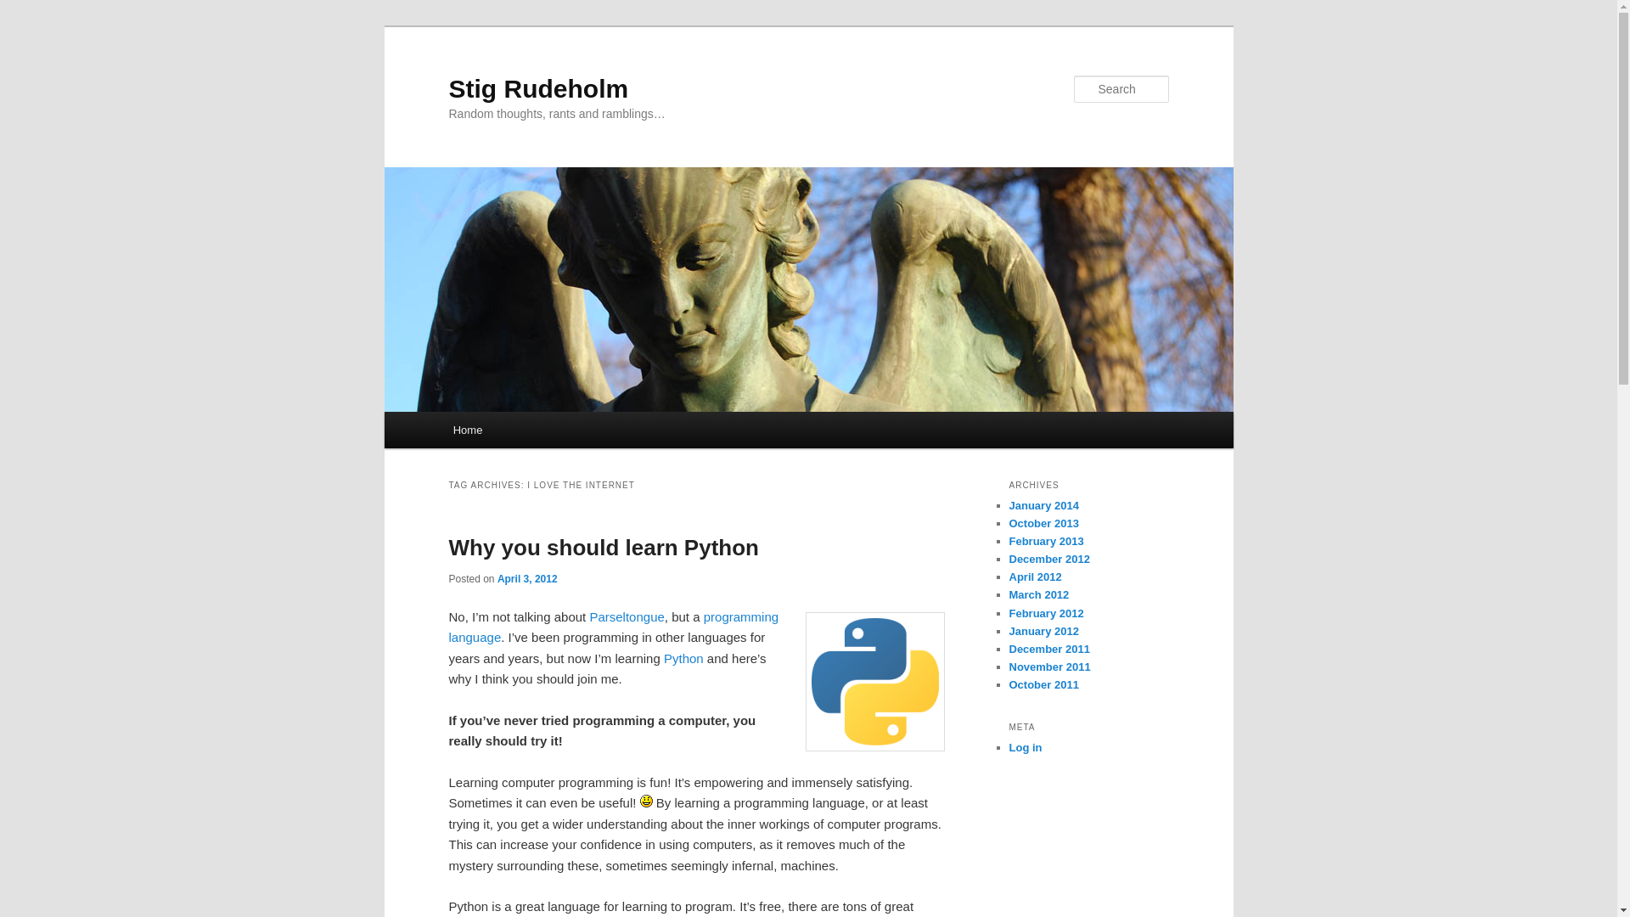  Describe the element at coordinates (1043, 504) in the screenshot. I see `January 2014` at that location.